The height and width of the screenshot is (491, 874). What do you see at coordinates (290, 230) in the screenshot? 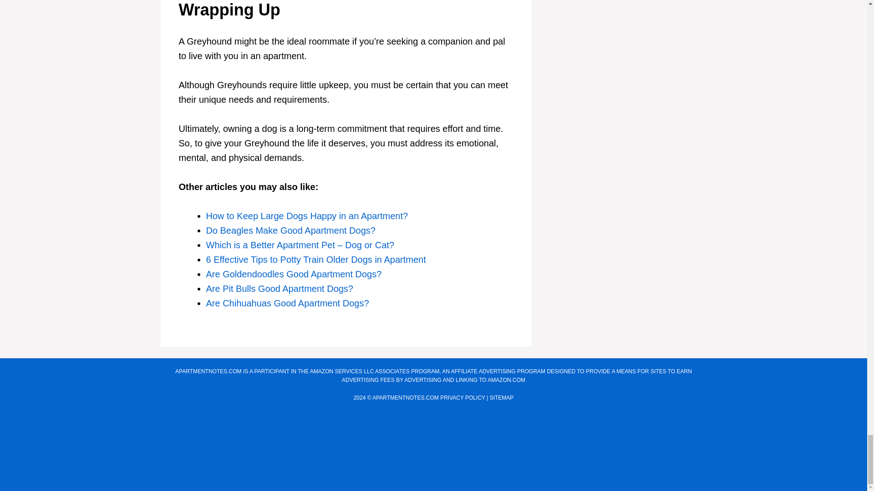
I see `Do Beagles Make Good Apartment Dogs?` at bounding box center [290, 230].